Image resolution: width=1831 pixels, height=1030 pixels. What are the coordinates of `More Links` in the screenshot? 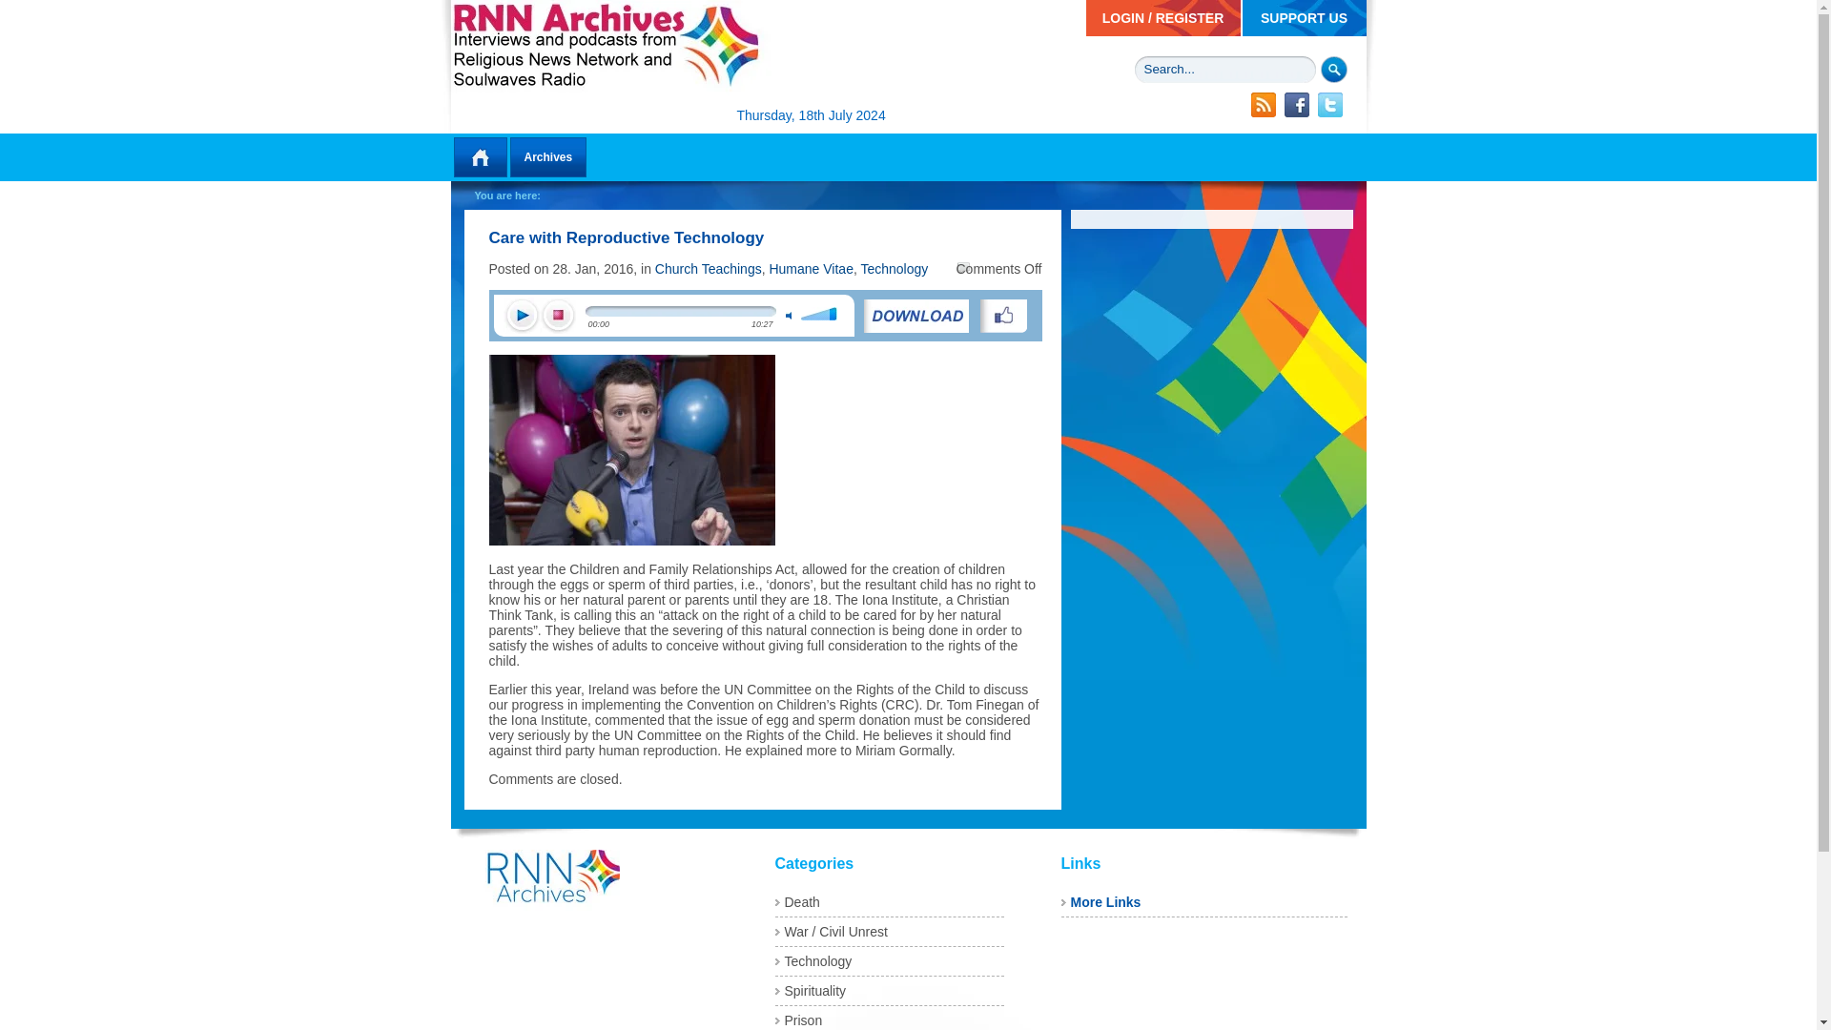 It's located at (1104, 902).